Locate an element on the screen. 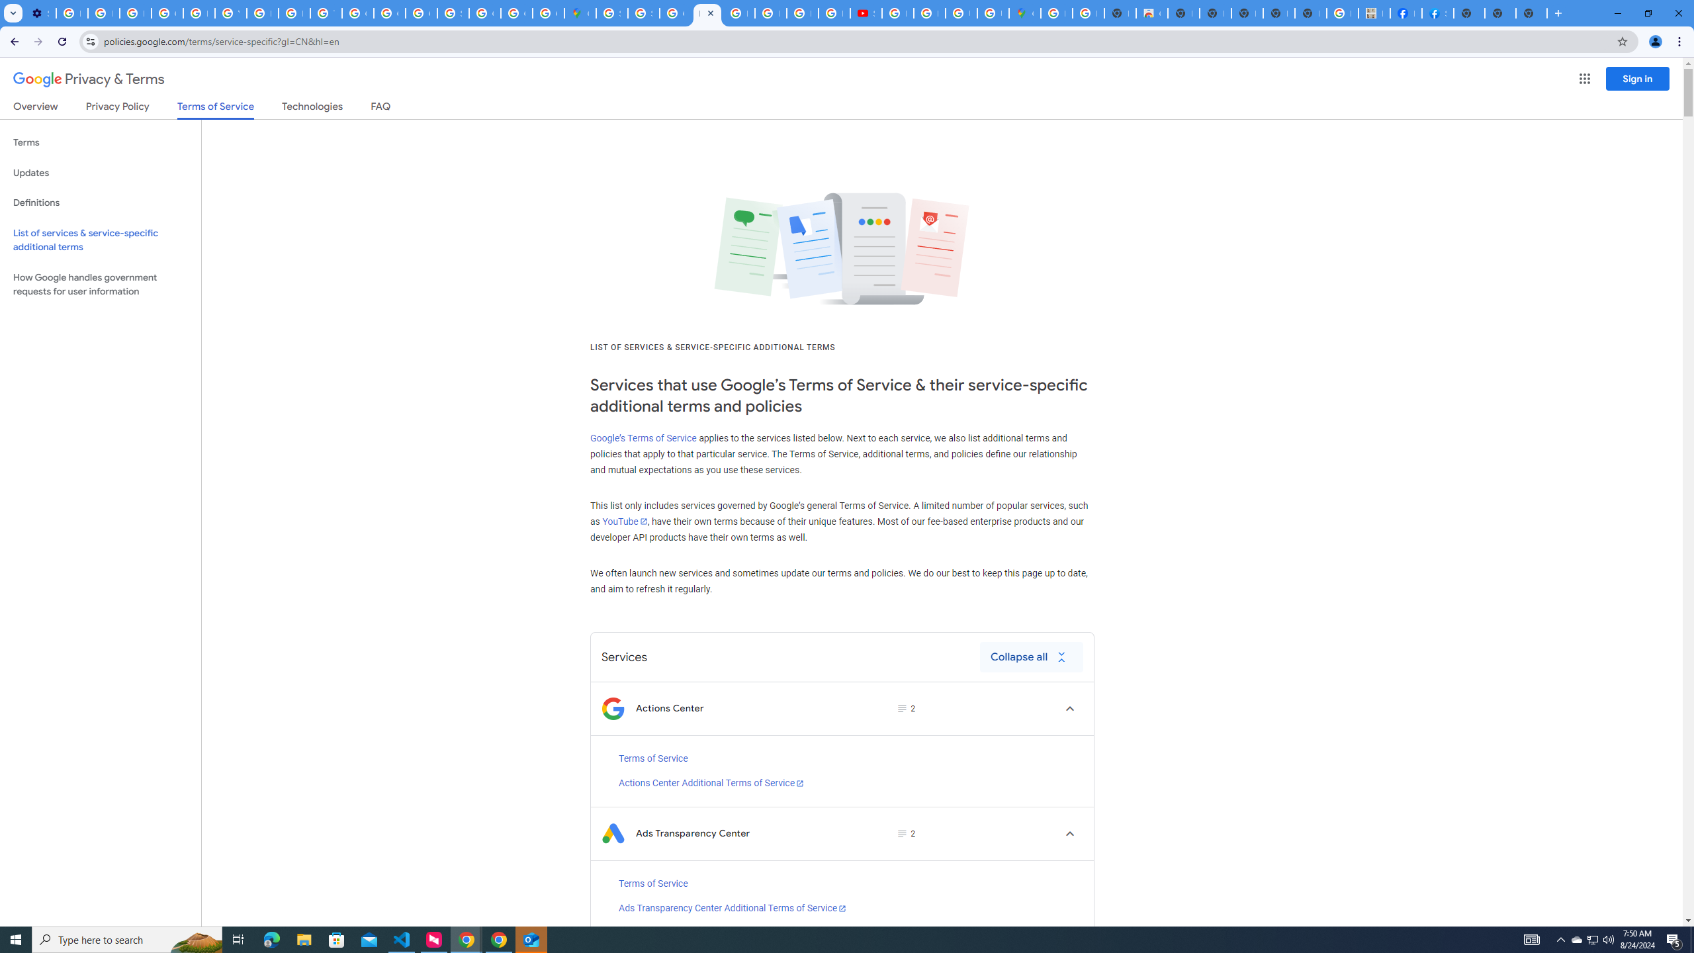  New Tab is located at coordinates (1469, 13).